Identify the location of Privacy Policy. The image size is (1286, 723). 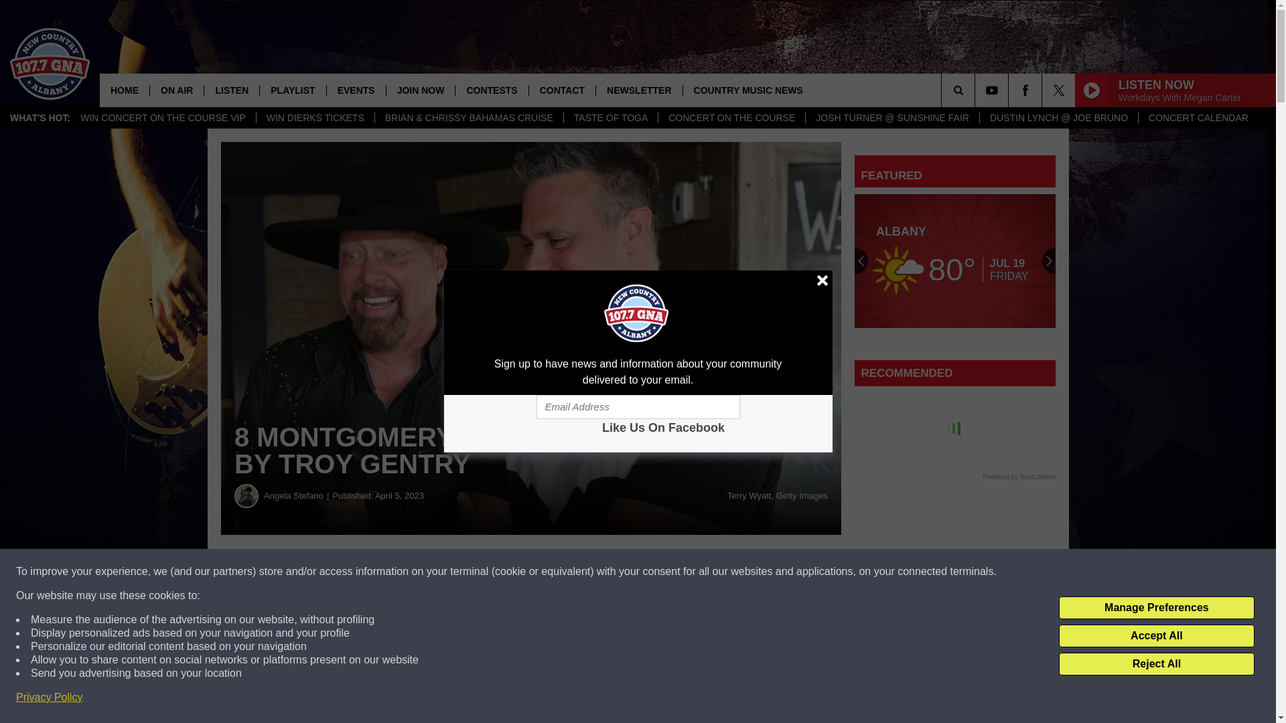
(50, 698).